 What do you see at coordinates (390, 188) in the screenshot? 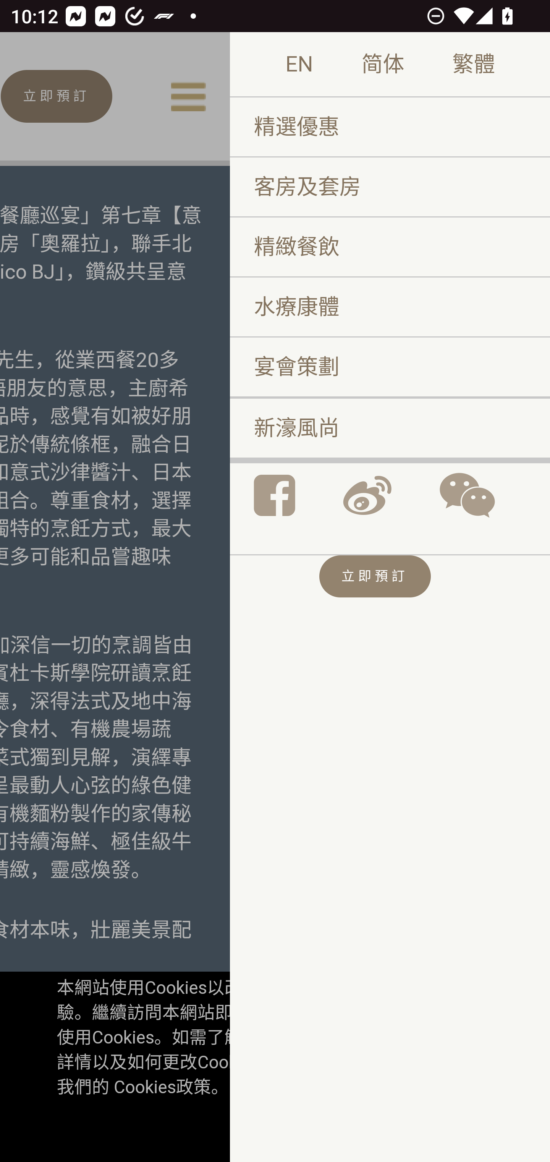
I see `客房及套房` at bounding box center [390, 188].